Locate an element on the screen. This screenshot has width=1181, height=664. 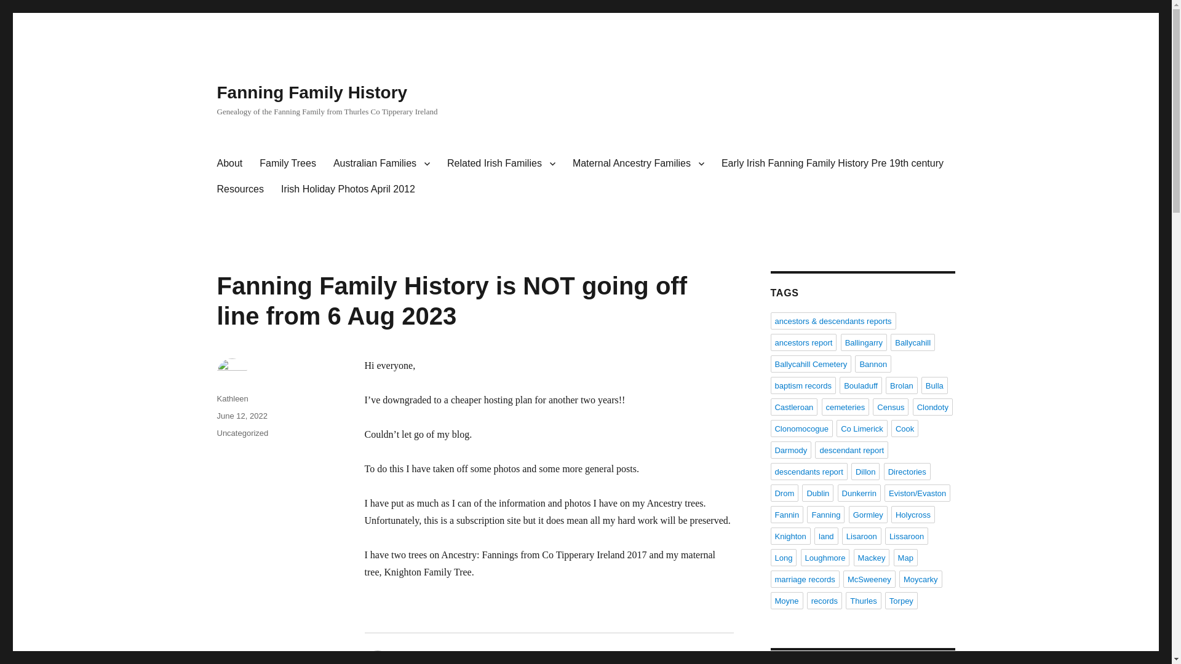
Related Irish Families is located at coordinates (501, 164).